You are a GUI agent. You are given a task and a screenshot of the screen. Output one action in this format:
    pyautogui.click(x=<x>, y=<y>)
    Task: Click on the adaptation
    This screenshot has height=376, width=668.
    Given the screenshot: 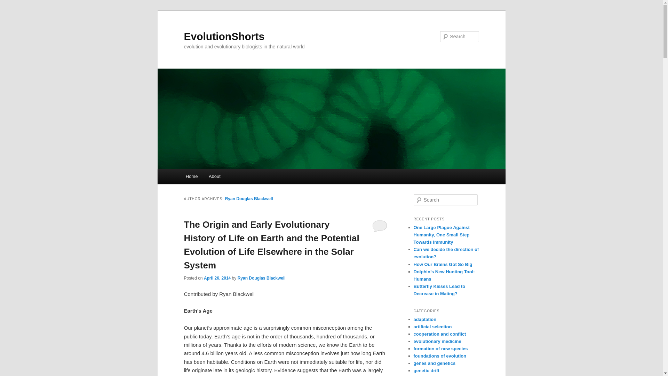 What is the action you would take?
    pyautogui.click(x=424, y=319)
    